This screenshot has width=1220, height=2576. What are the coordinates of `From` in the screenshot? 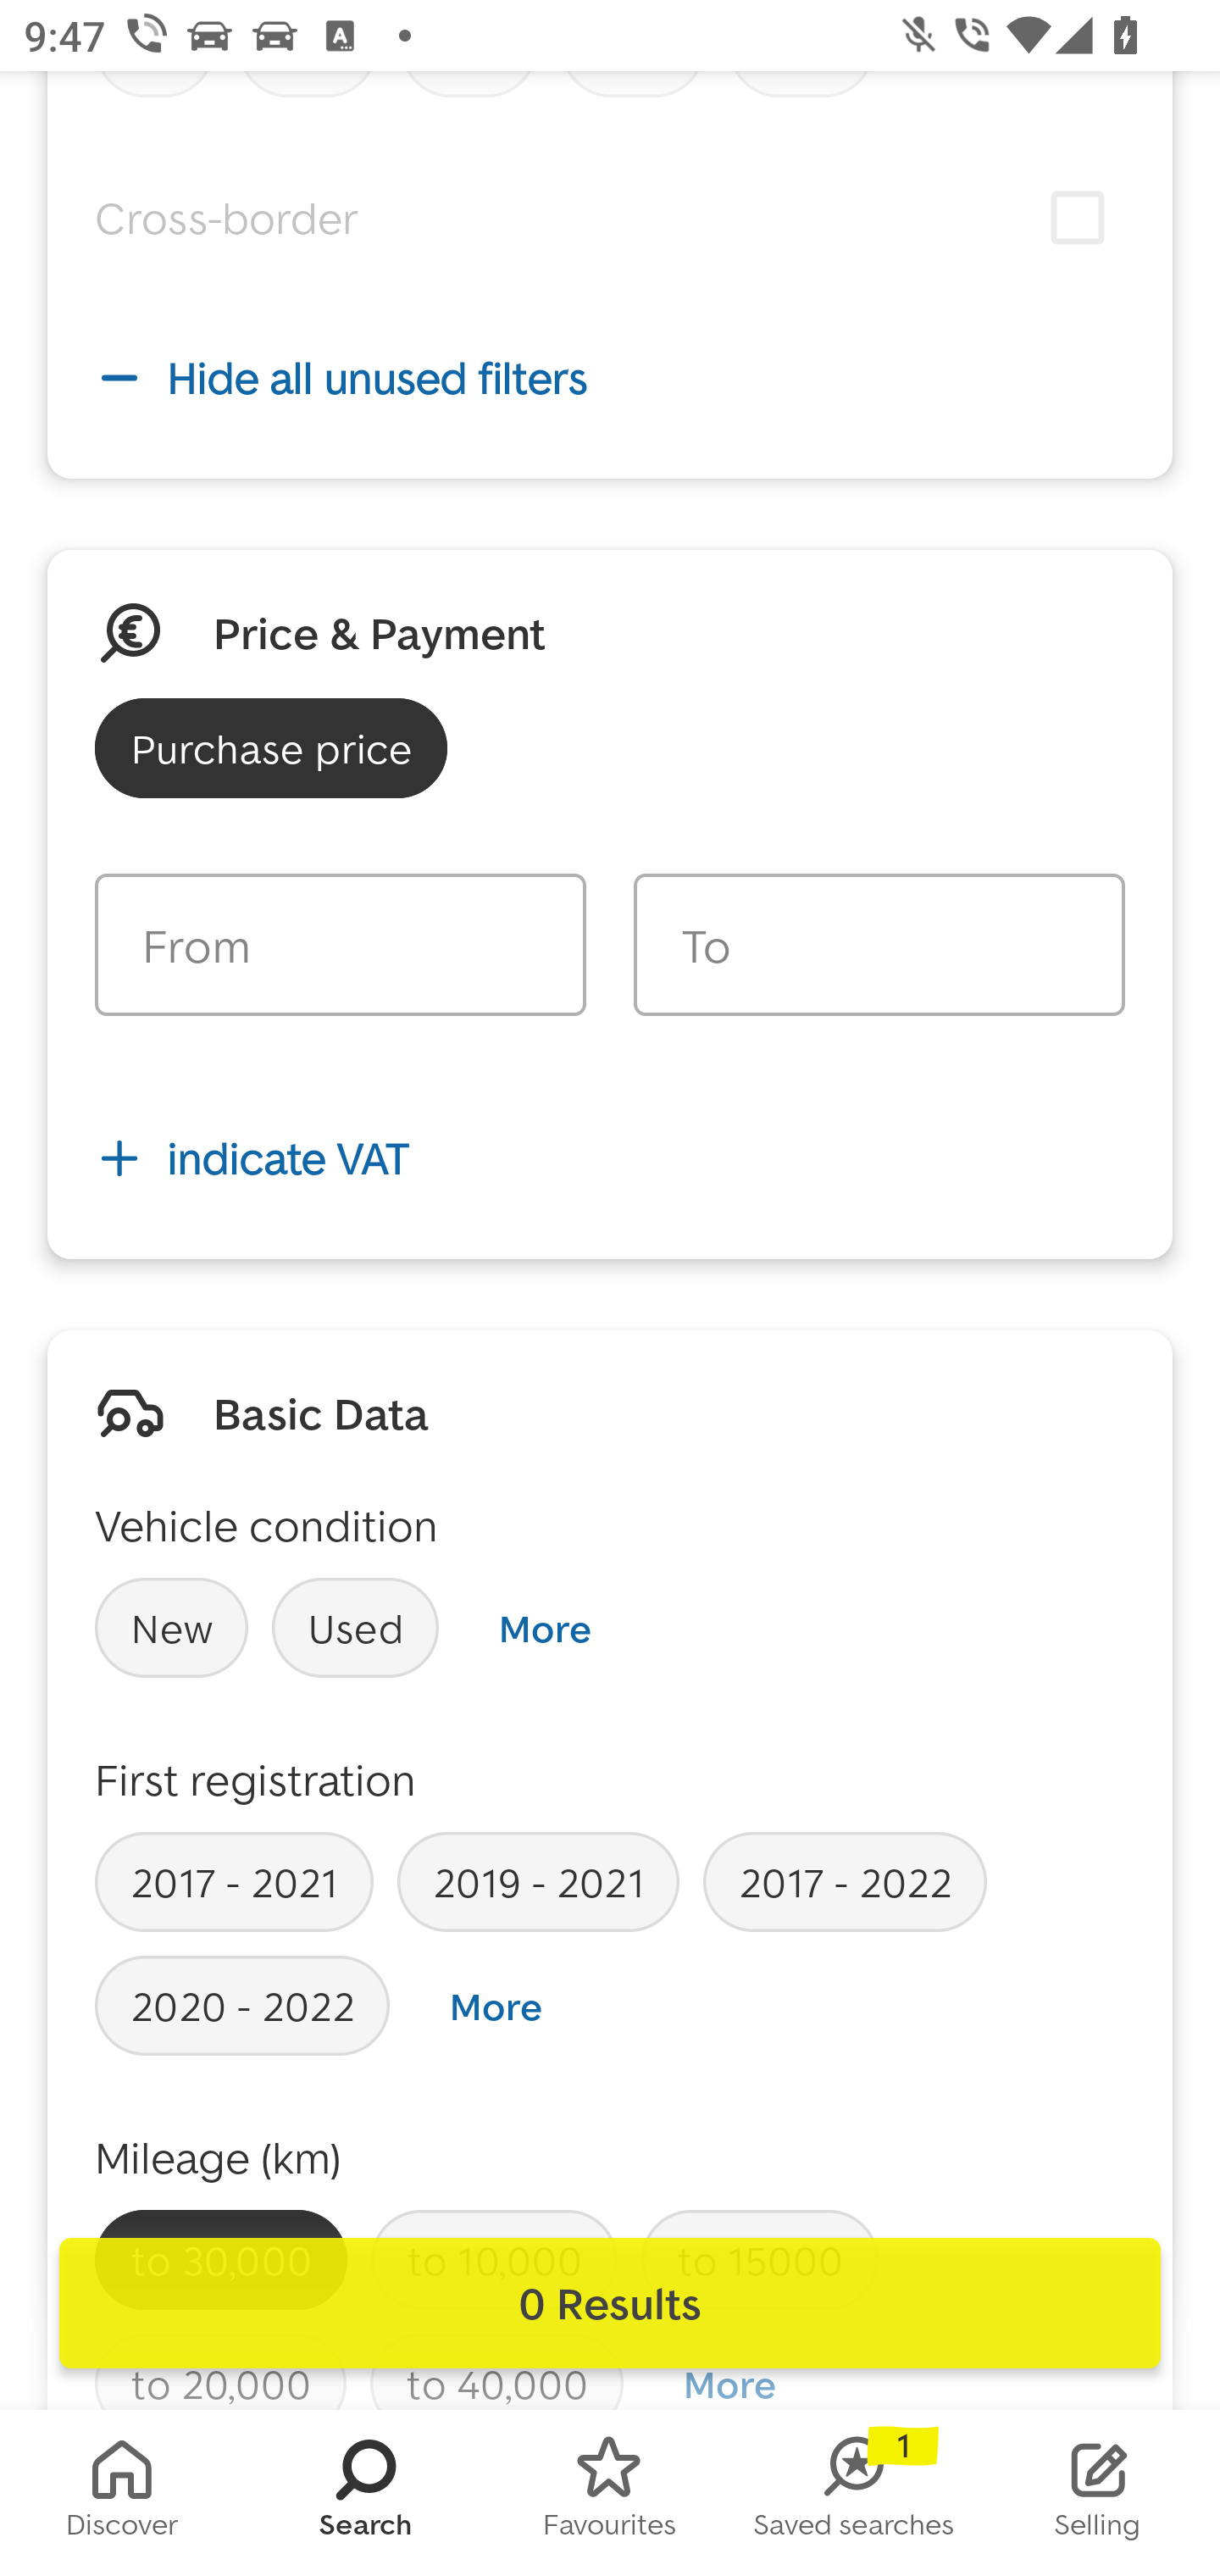 It's located at (341, 944).